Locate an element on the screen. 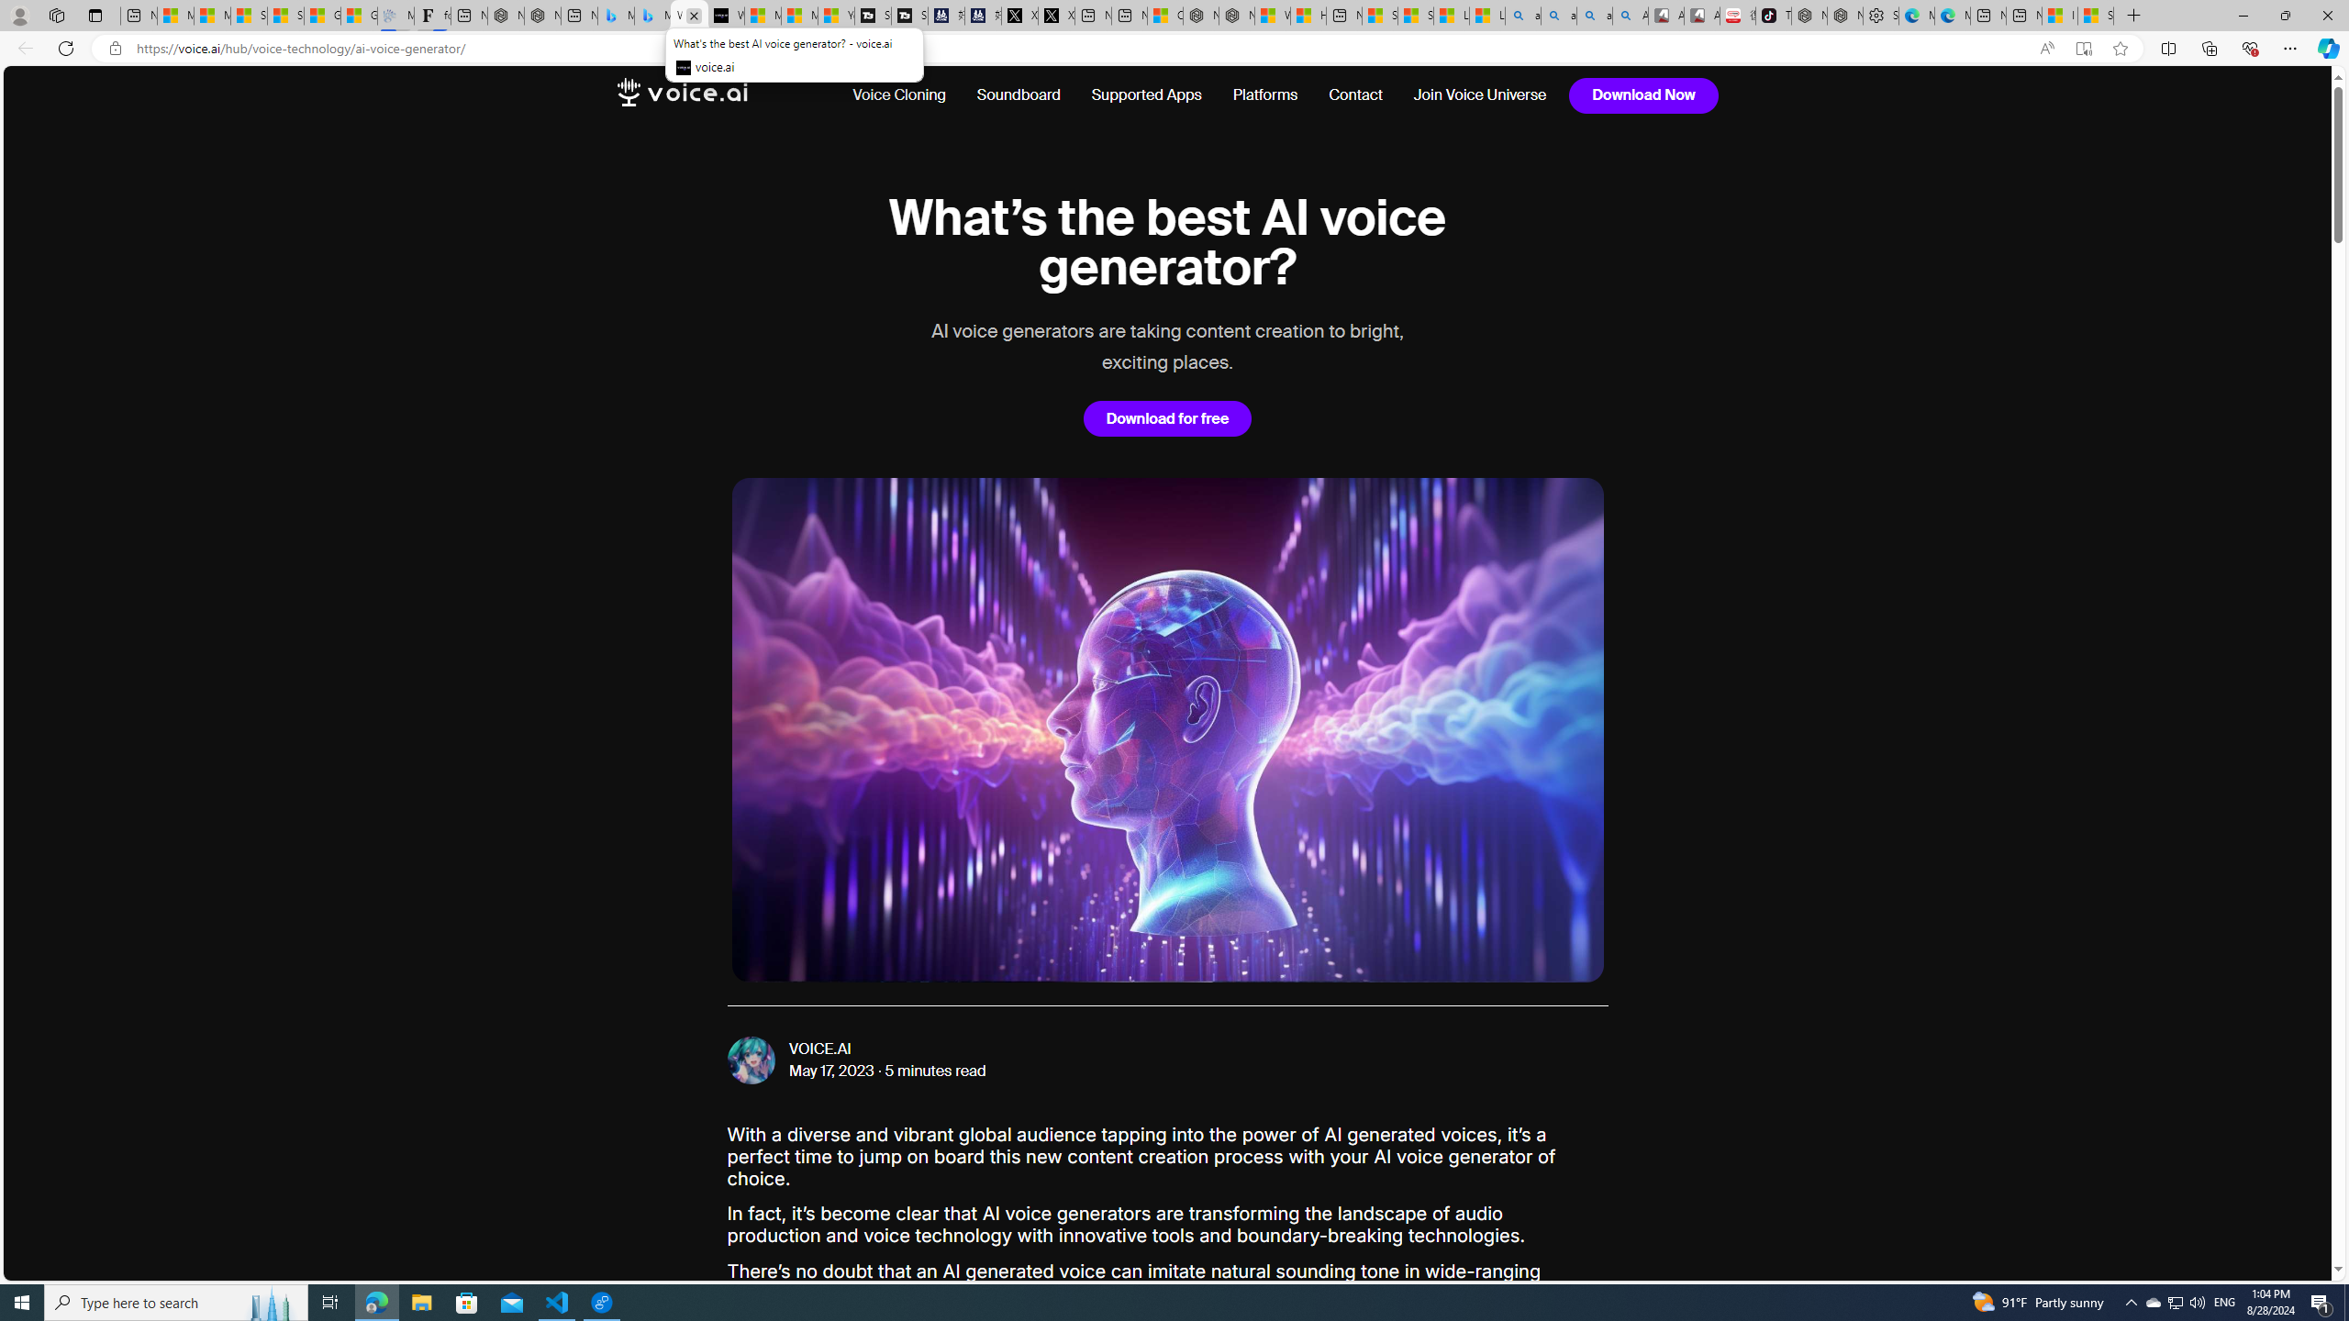  Platforms is located at coordinates (1264, 95).